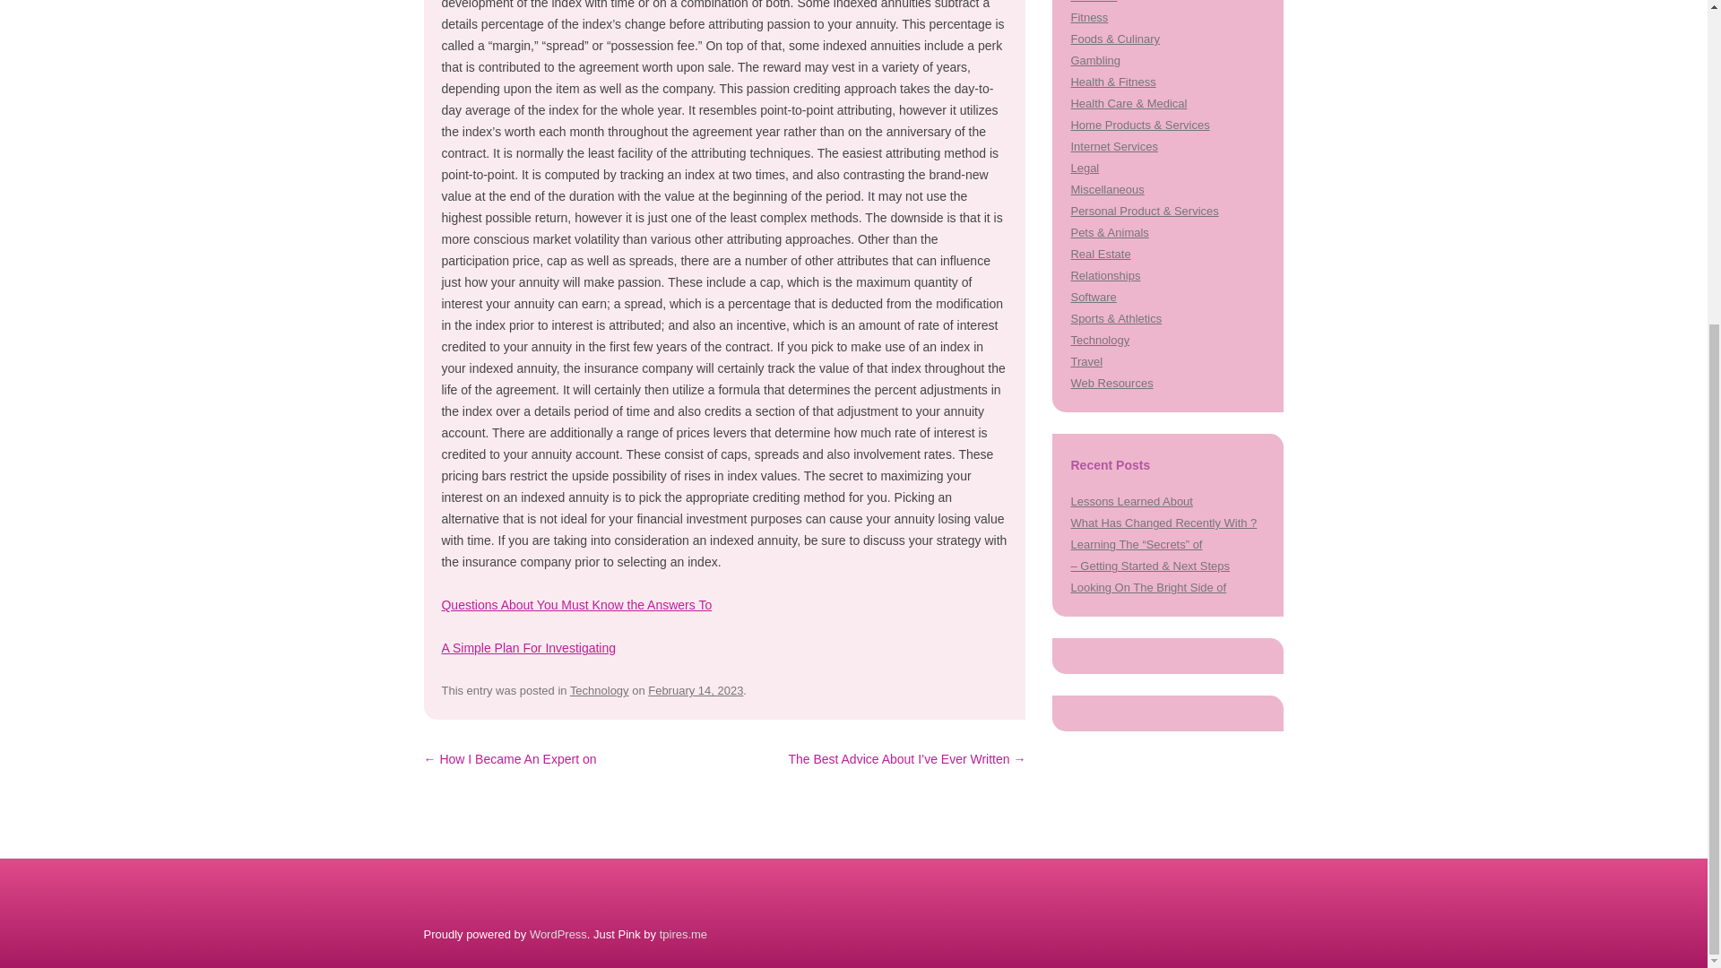 This screenshot has height=968, width=1721. Describe the element at coordinates (1094, 2) in the screenshot. I see `Financial` at that location.